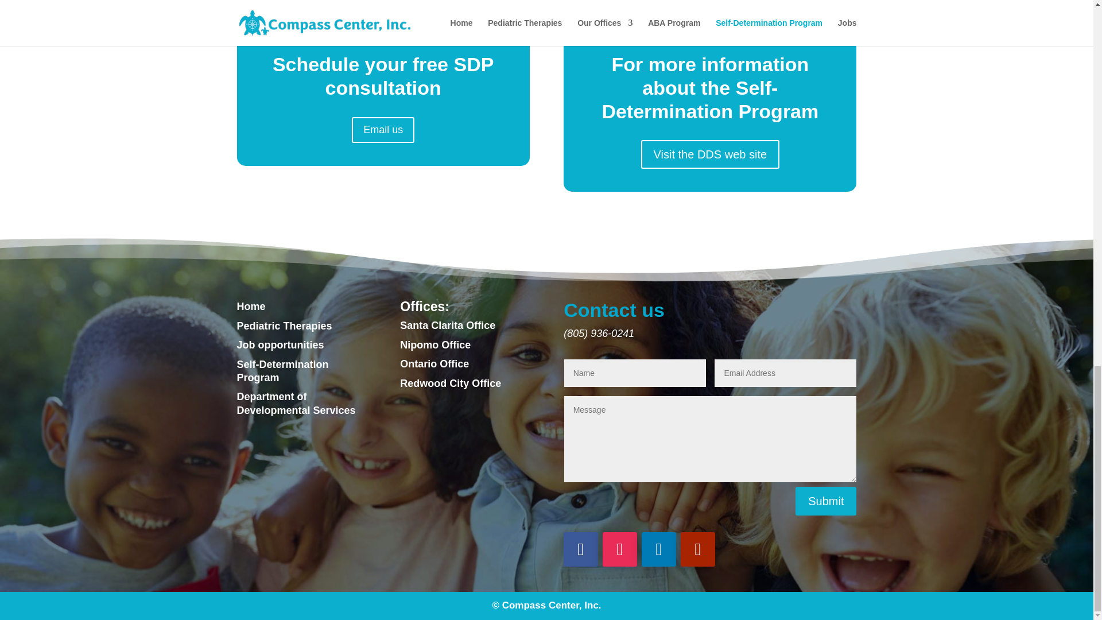 The width and height of the screenshot is (1102, 620). I want to click on Redwood City Office, so click(450, 383).